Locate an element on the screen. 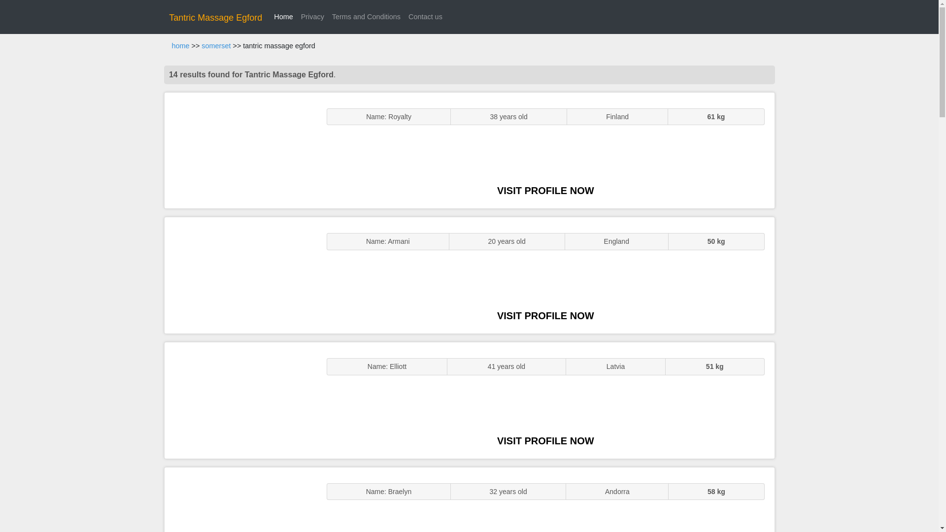 This screenshot has height=532, width=946. Sexy is located at coordinates (240, 400).